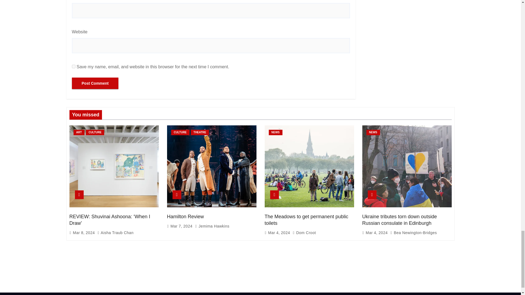  I want to click on yes, so click(73, 66).